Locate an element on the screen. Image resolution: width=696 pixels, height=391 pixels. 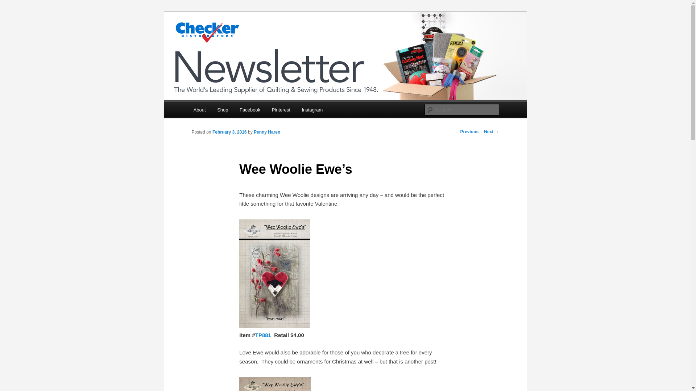
February 3, 2016 is located at coordinates (229, 132).